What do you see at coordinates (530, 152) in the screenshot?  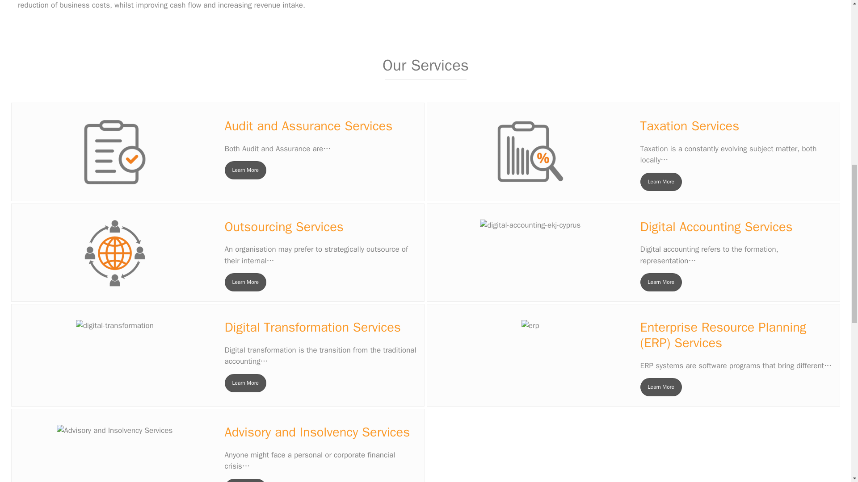 I see `tax-services` at bounding box center [530, 152].